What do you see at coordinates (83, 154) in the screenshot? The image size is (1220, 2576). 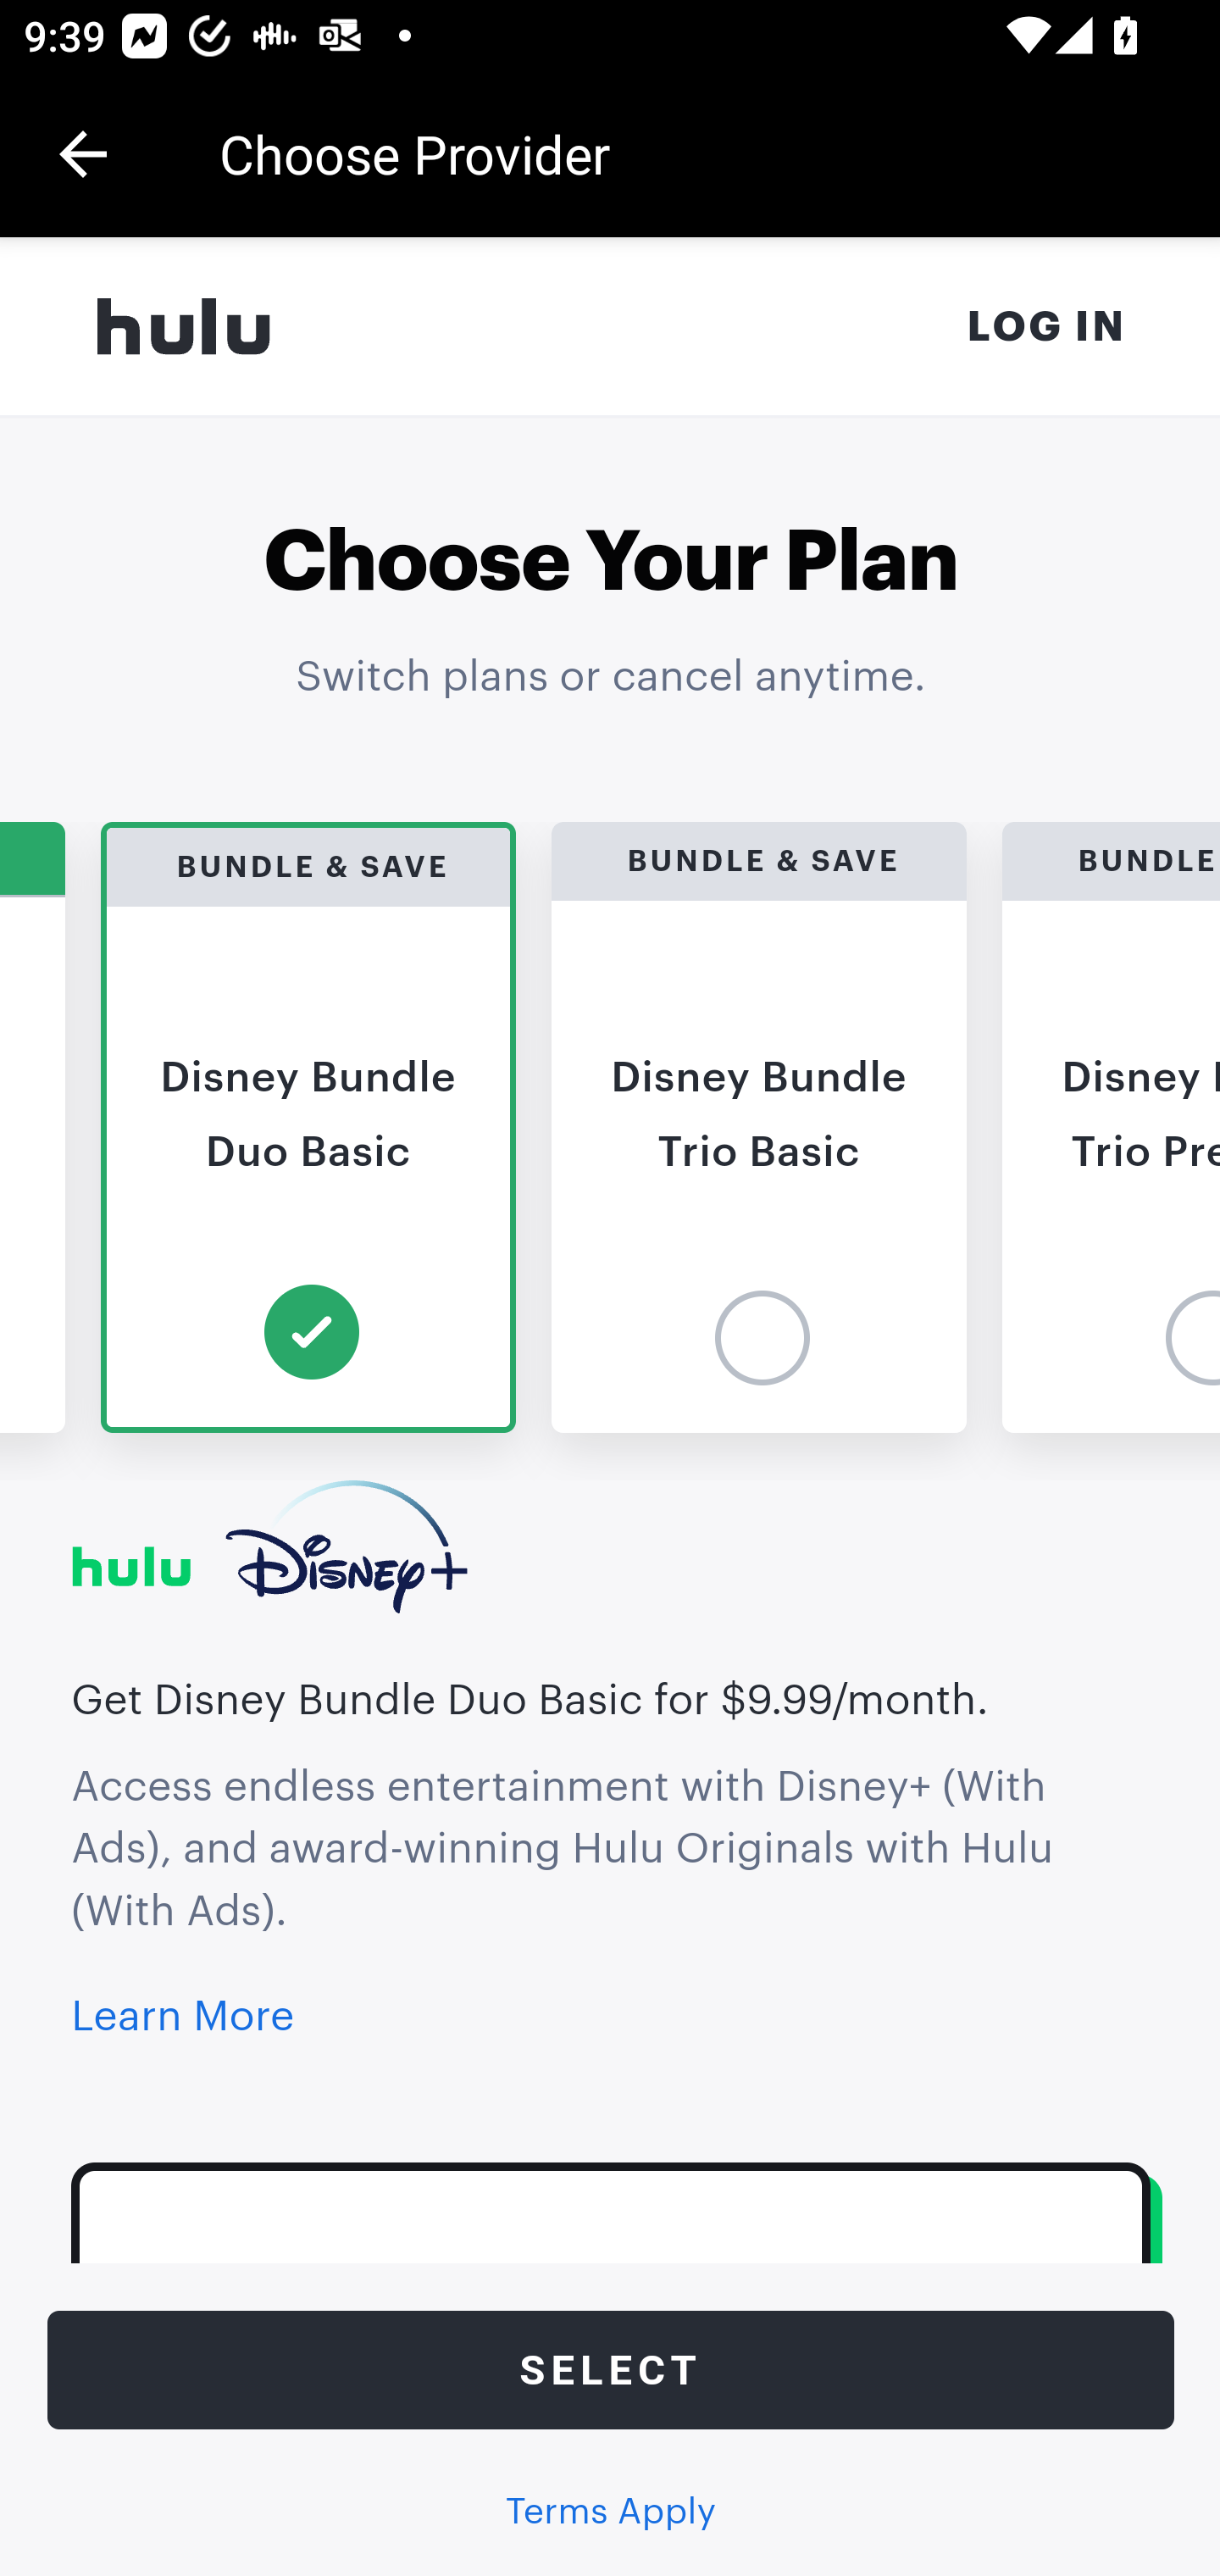 I see `Navigate up` at bounding box center [83, 154].